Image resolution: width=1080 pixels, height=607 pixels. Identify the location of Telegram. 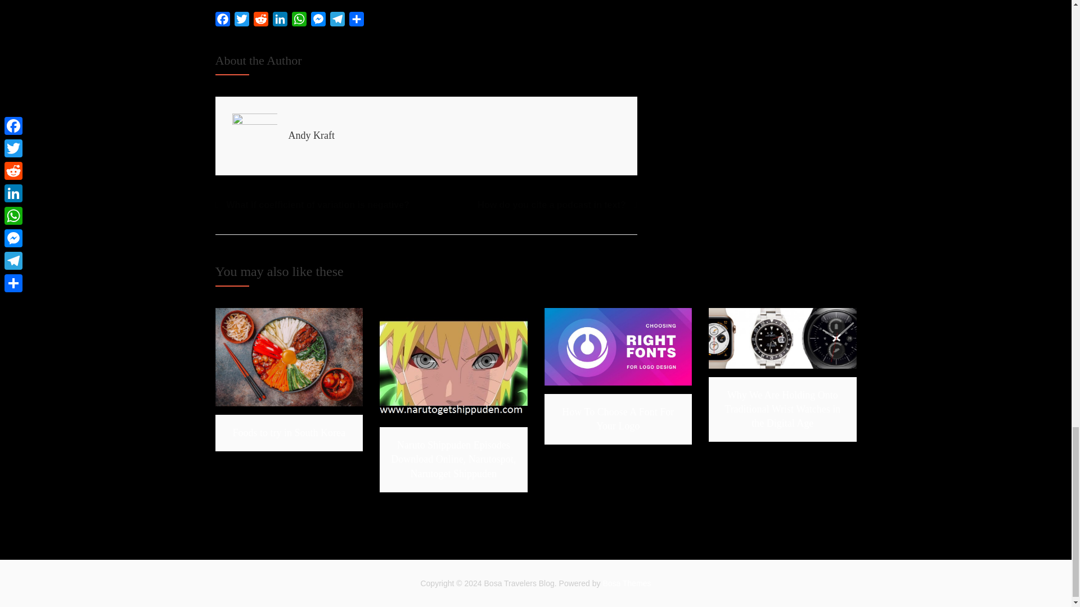
(336, 21).